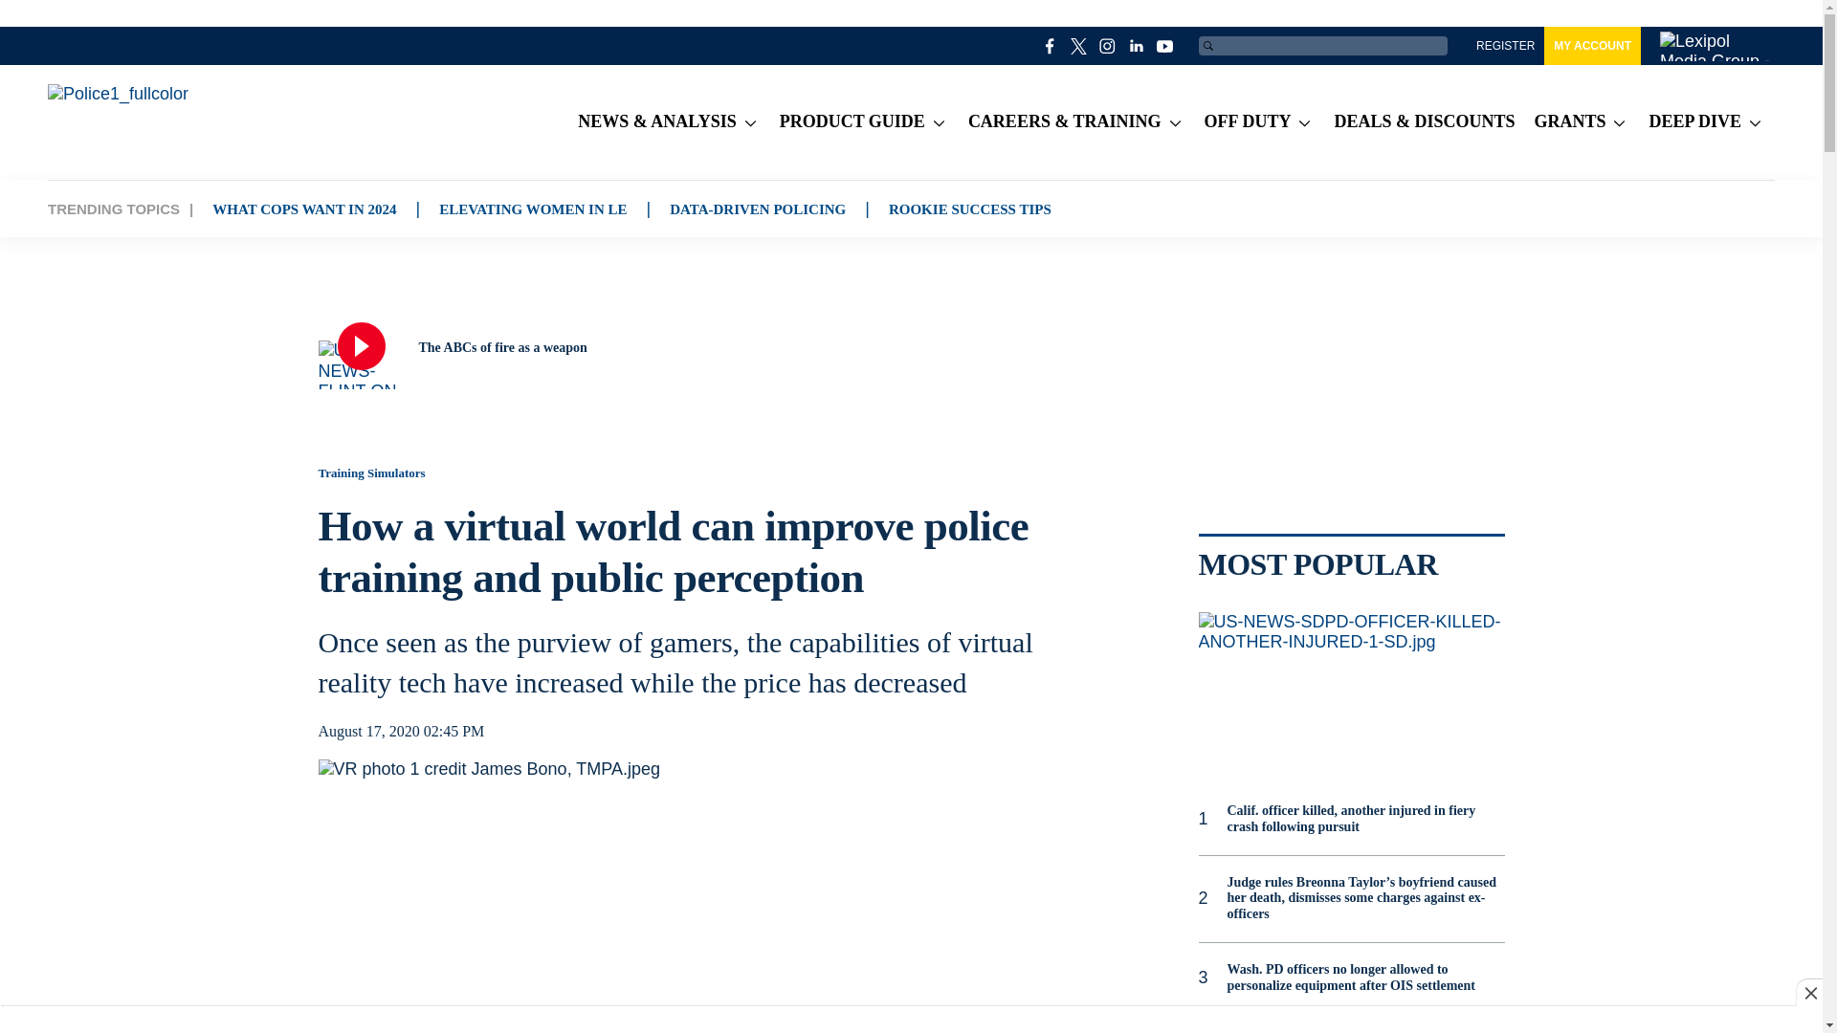 Image resolution: width=1837 pixels, height=1033 pixels. What do you see at coordinates (1079, 46) in the screenshot?
I see `twitter` at bounding box center [1079, 46].